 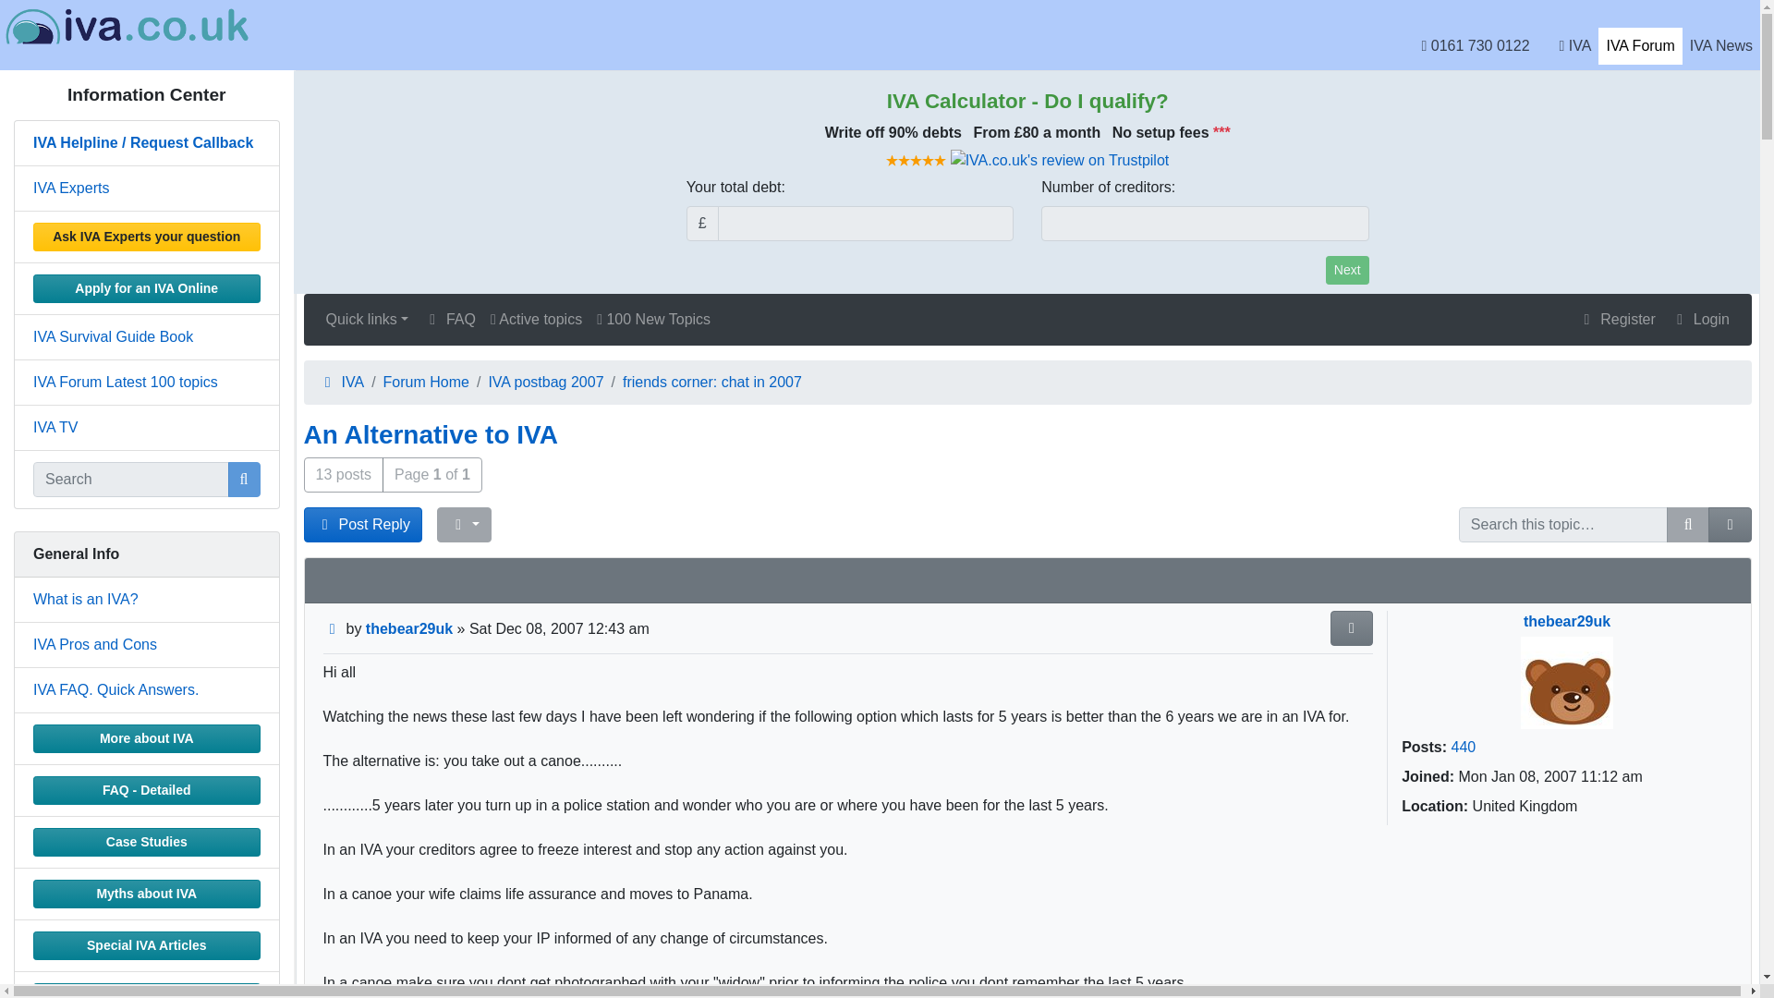 I want to click on Post a reply, so click(x=362, y=525).